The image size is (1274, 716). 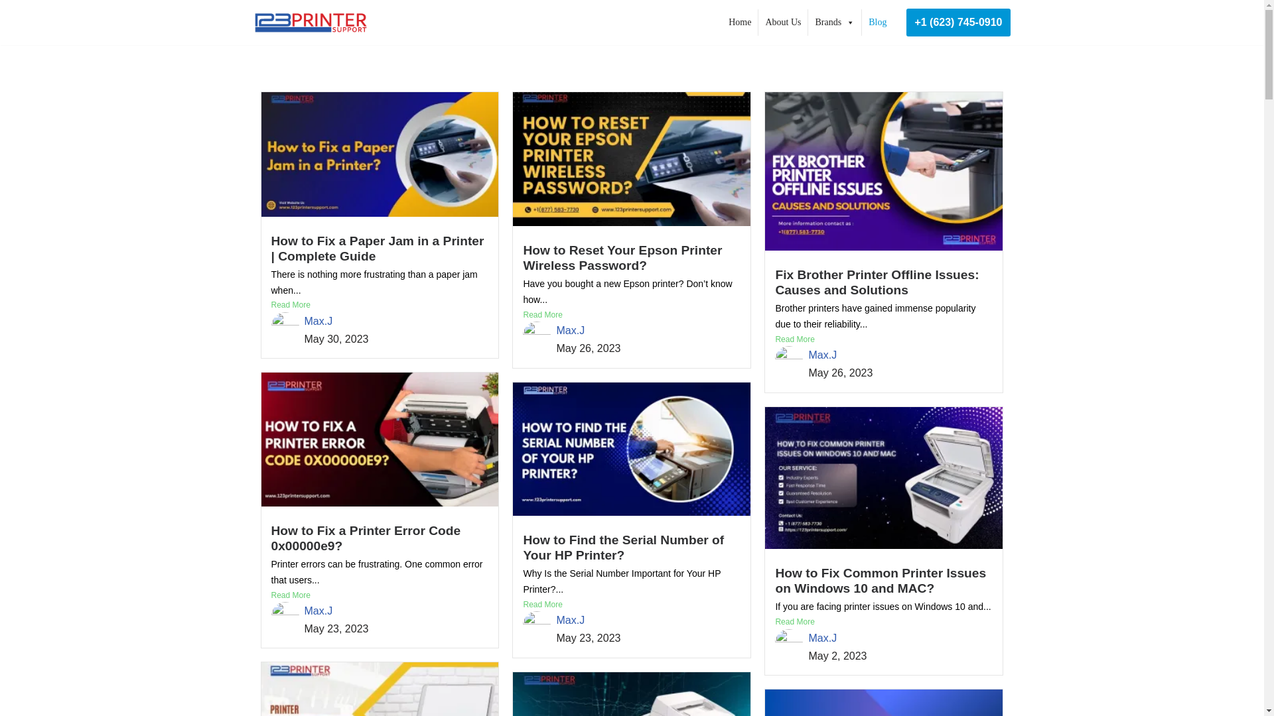 I want to click on Brands, so click(x=834, y=23).